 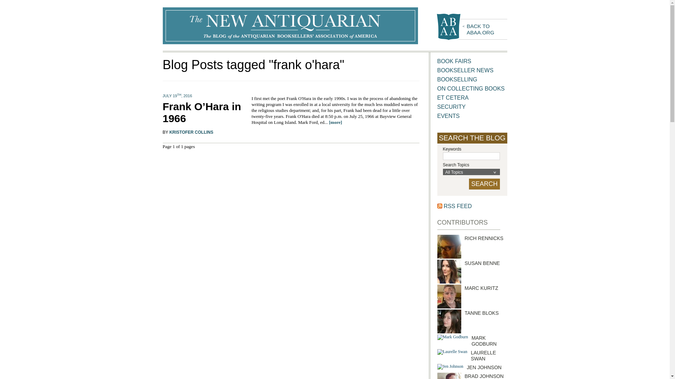 I want to click on RSS FEED, so click(x=482, y=288).